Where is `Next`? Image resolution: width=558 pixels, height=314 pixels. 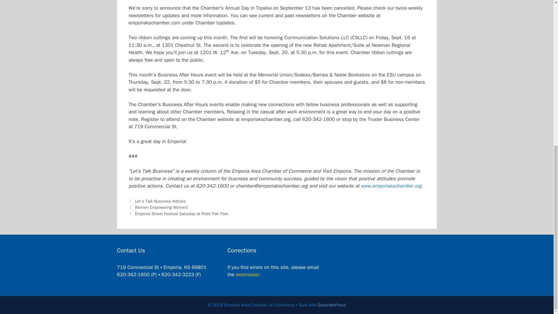
Next is located at coordinates (178, 213).